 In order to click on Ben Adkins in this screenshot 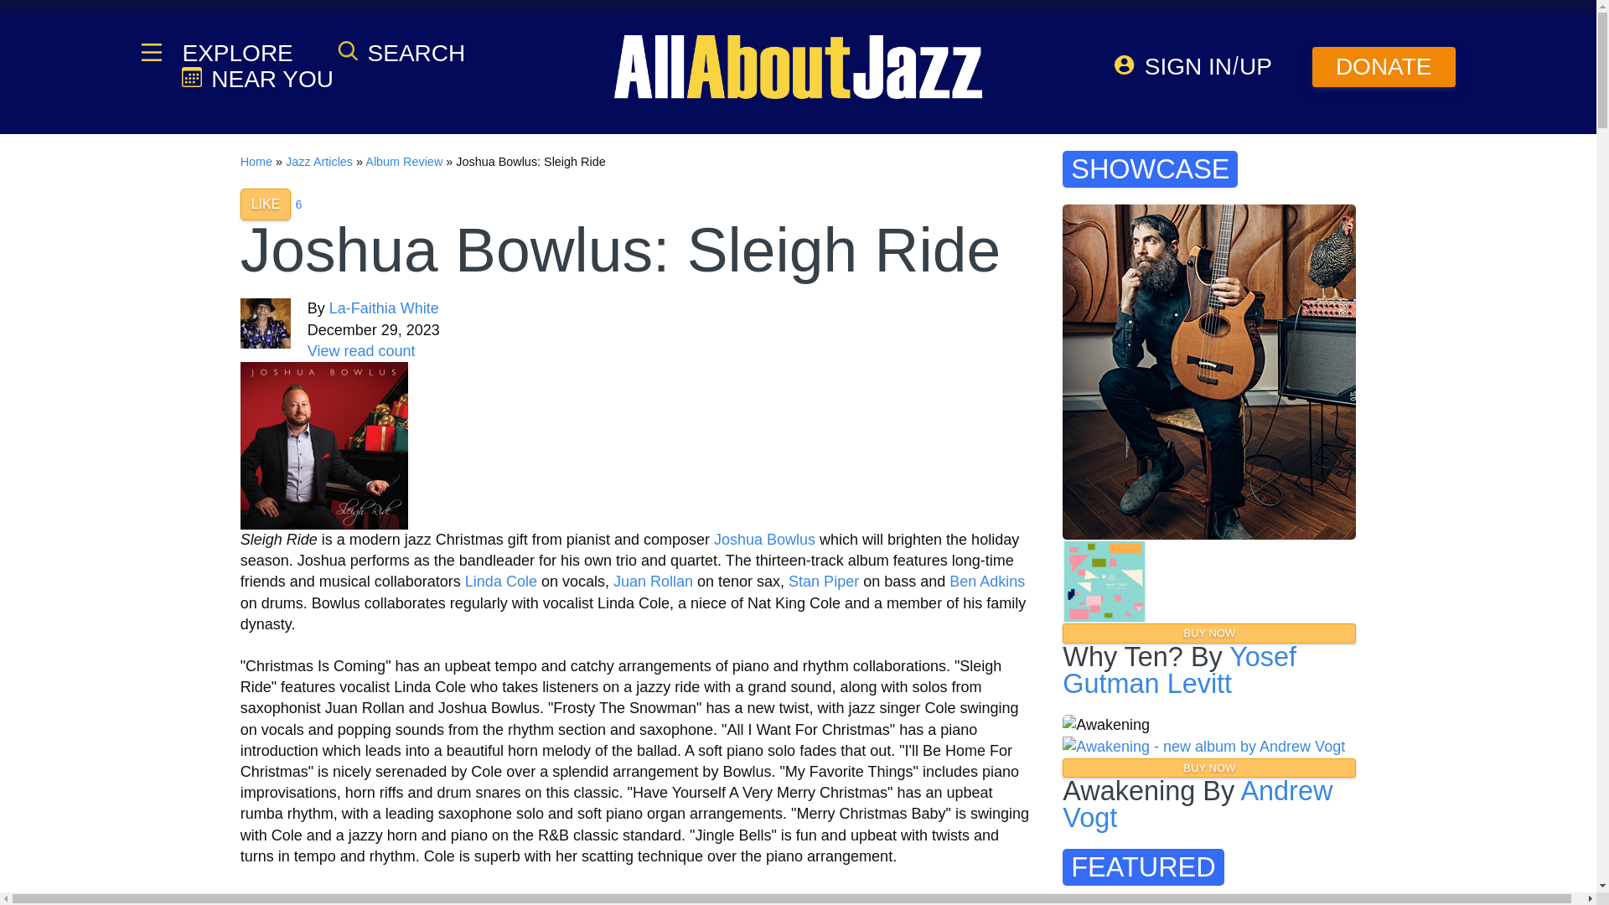, I will do `click(987, 582)`.